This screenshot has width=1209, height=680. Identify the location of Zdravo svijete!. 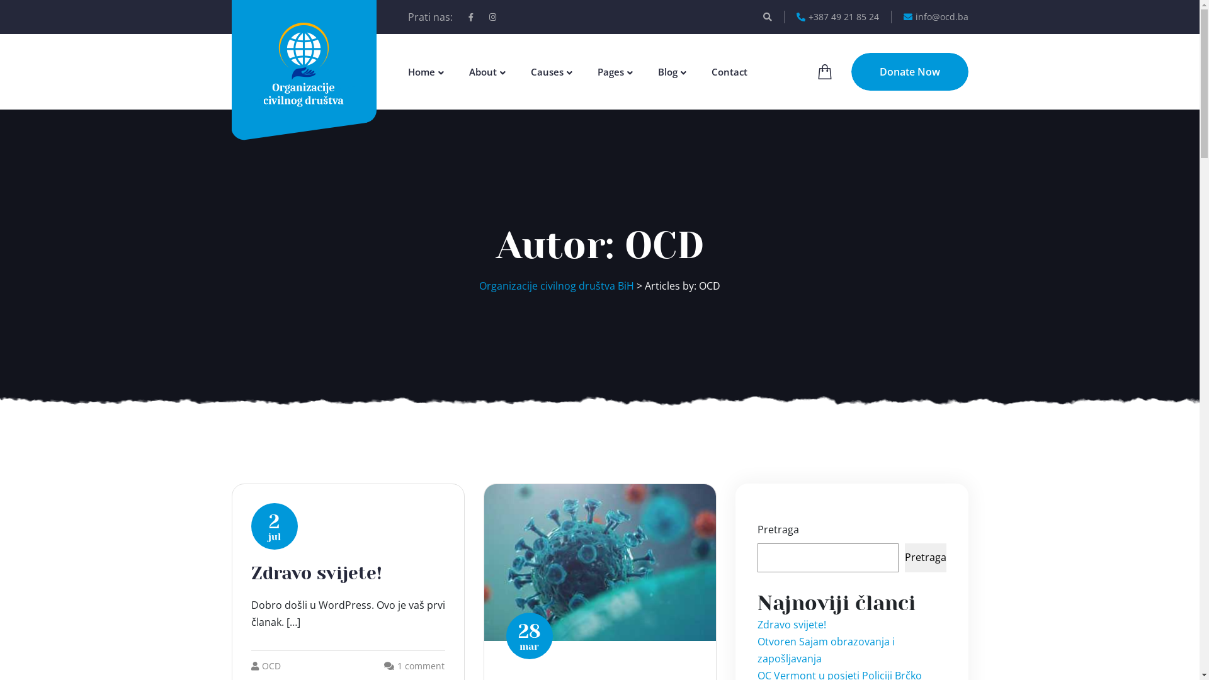
(316, 573).